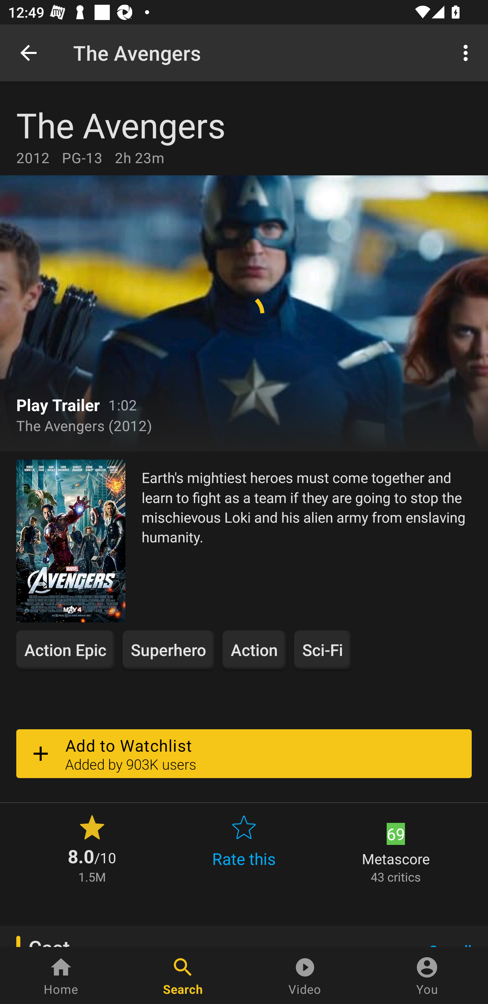  What do you see at coordinates (427, 976) in the screenshot?
I see `You` at bounding box center [427, 976].